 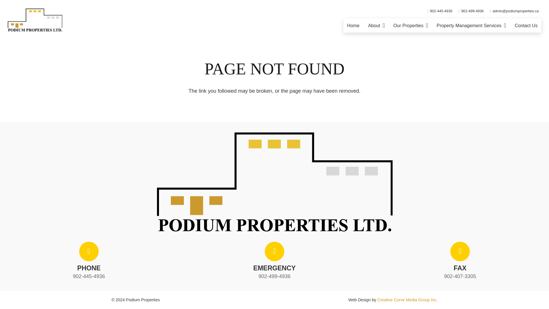 I want to click on Home, so click(x=353, y=25).